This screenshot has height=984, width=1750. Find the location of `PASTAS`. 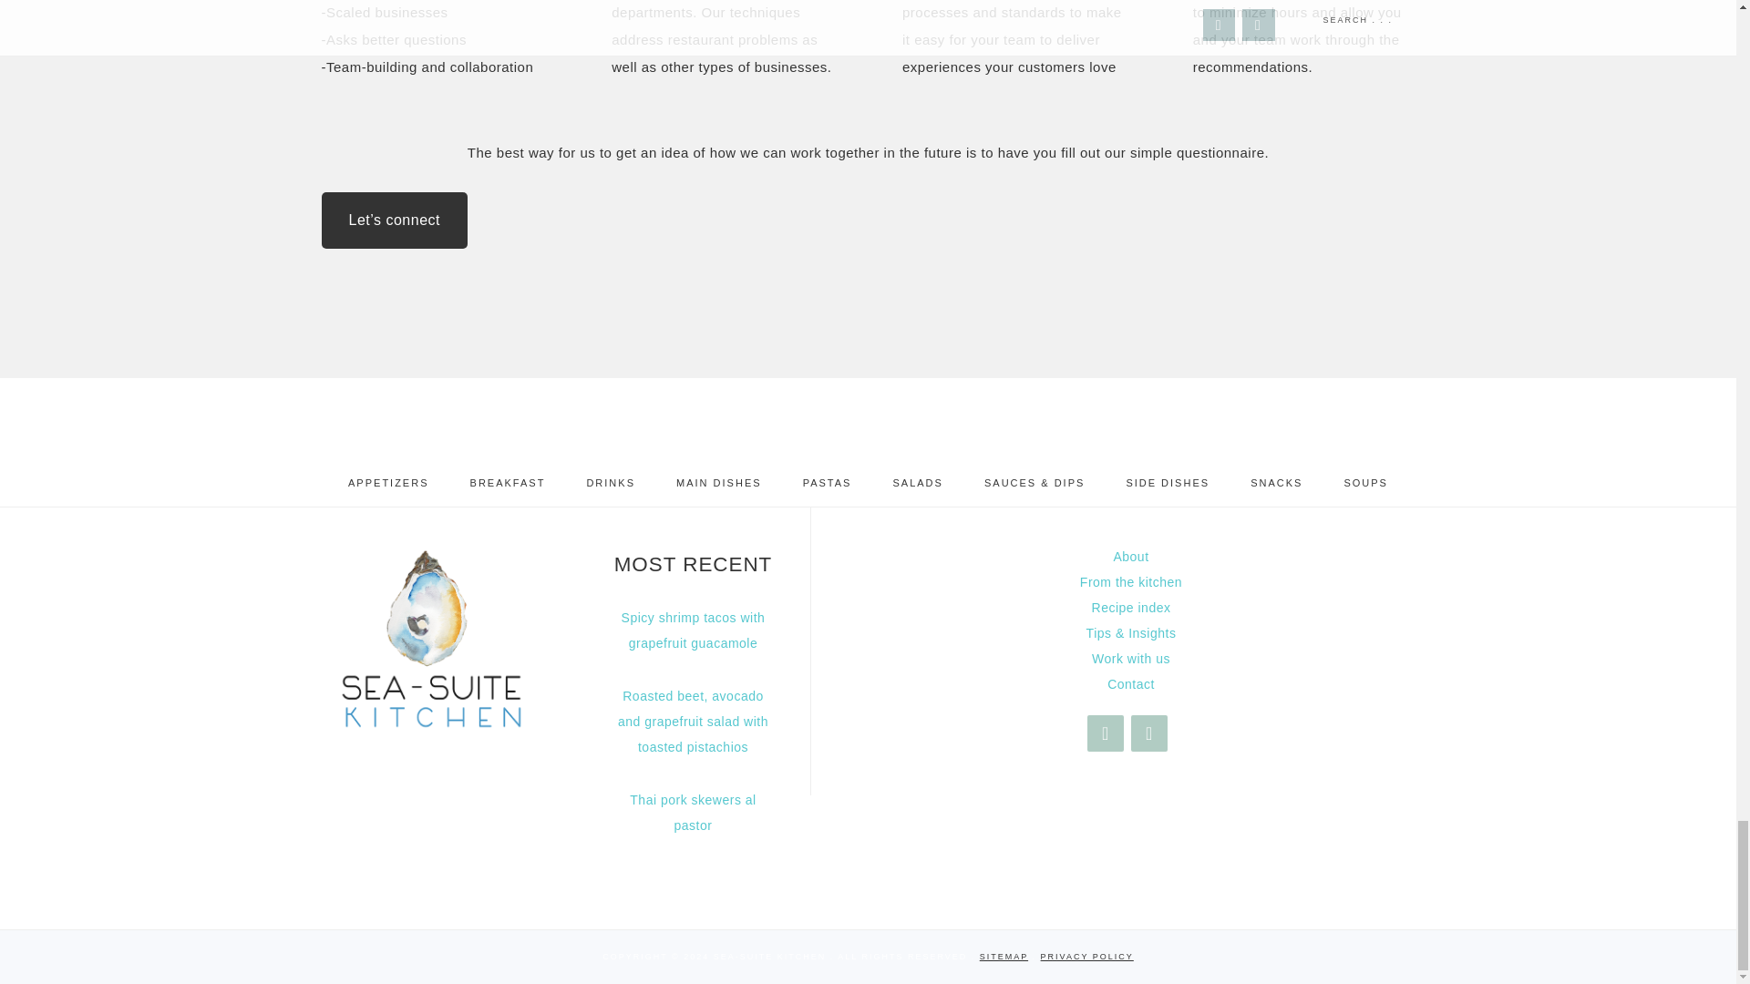

PASTAS is located at coordinates (827, 483).